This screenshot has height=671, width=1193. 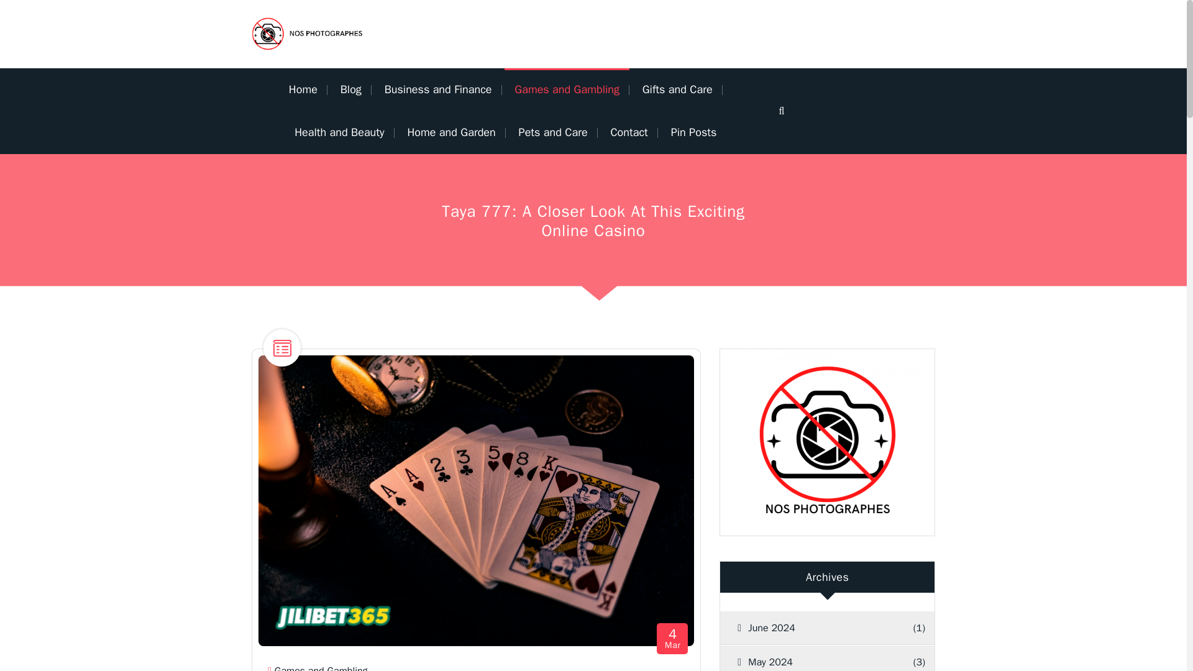 What do you see at coordinates (308, 89) in the screenshot?
I see `Pin Posts` at bounding box center [308, 89].